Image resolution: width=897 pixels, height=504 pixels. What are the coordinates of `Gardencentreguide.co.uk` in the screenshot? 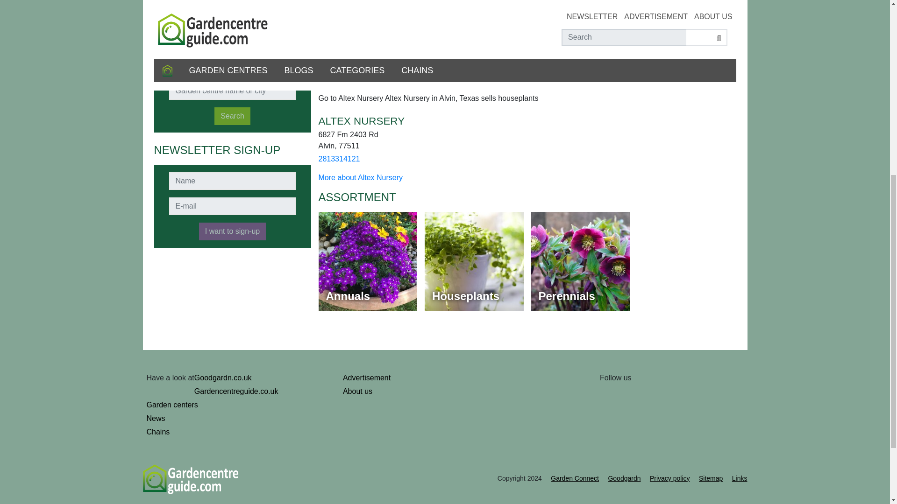 It's located at (266, 392).